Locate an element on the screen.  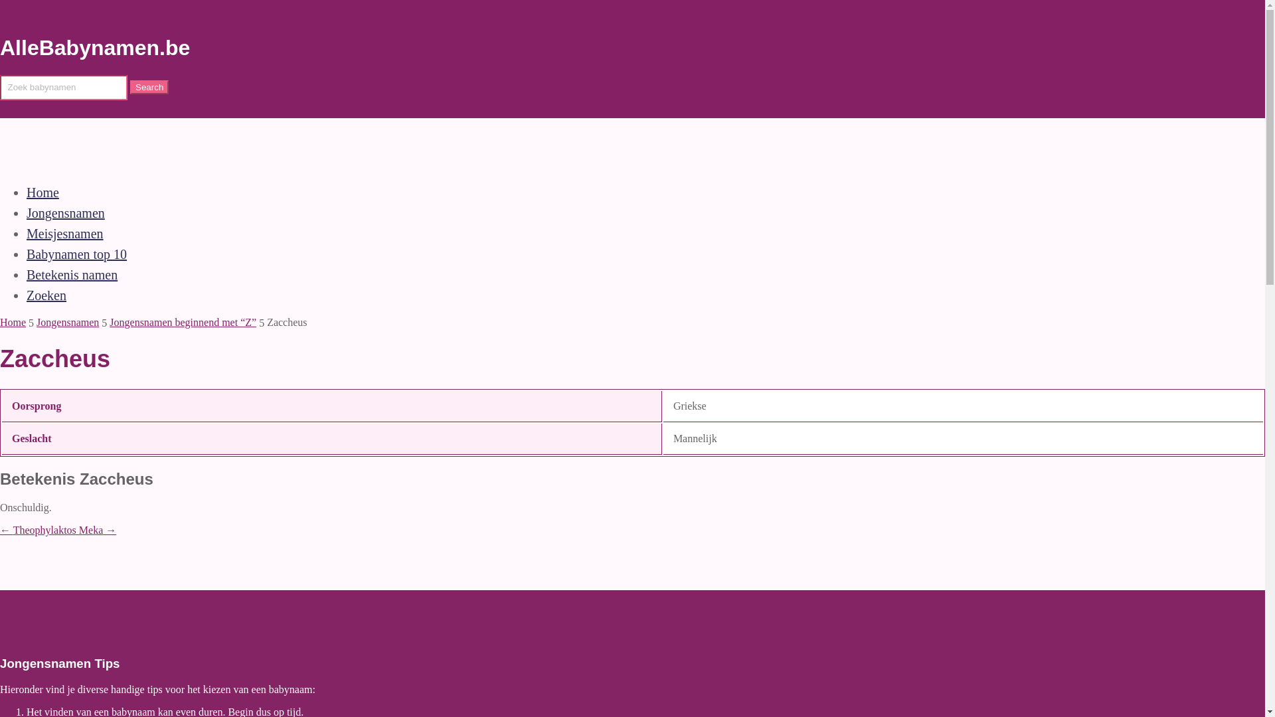
Betekenis namen is located at coordinates (72, 275).